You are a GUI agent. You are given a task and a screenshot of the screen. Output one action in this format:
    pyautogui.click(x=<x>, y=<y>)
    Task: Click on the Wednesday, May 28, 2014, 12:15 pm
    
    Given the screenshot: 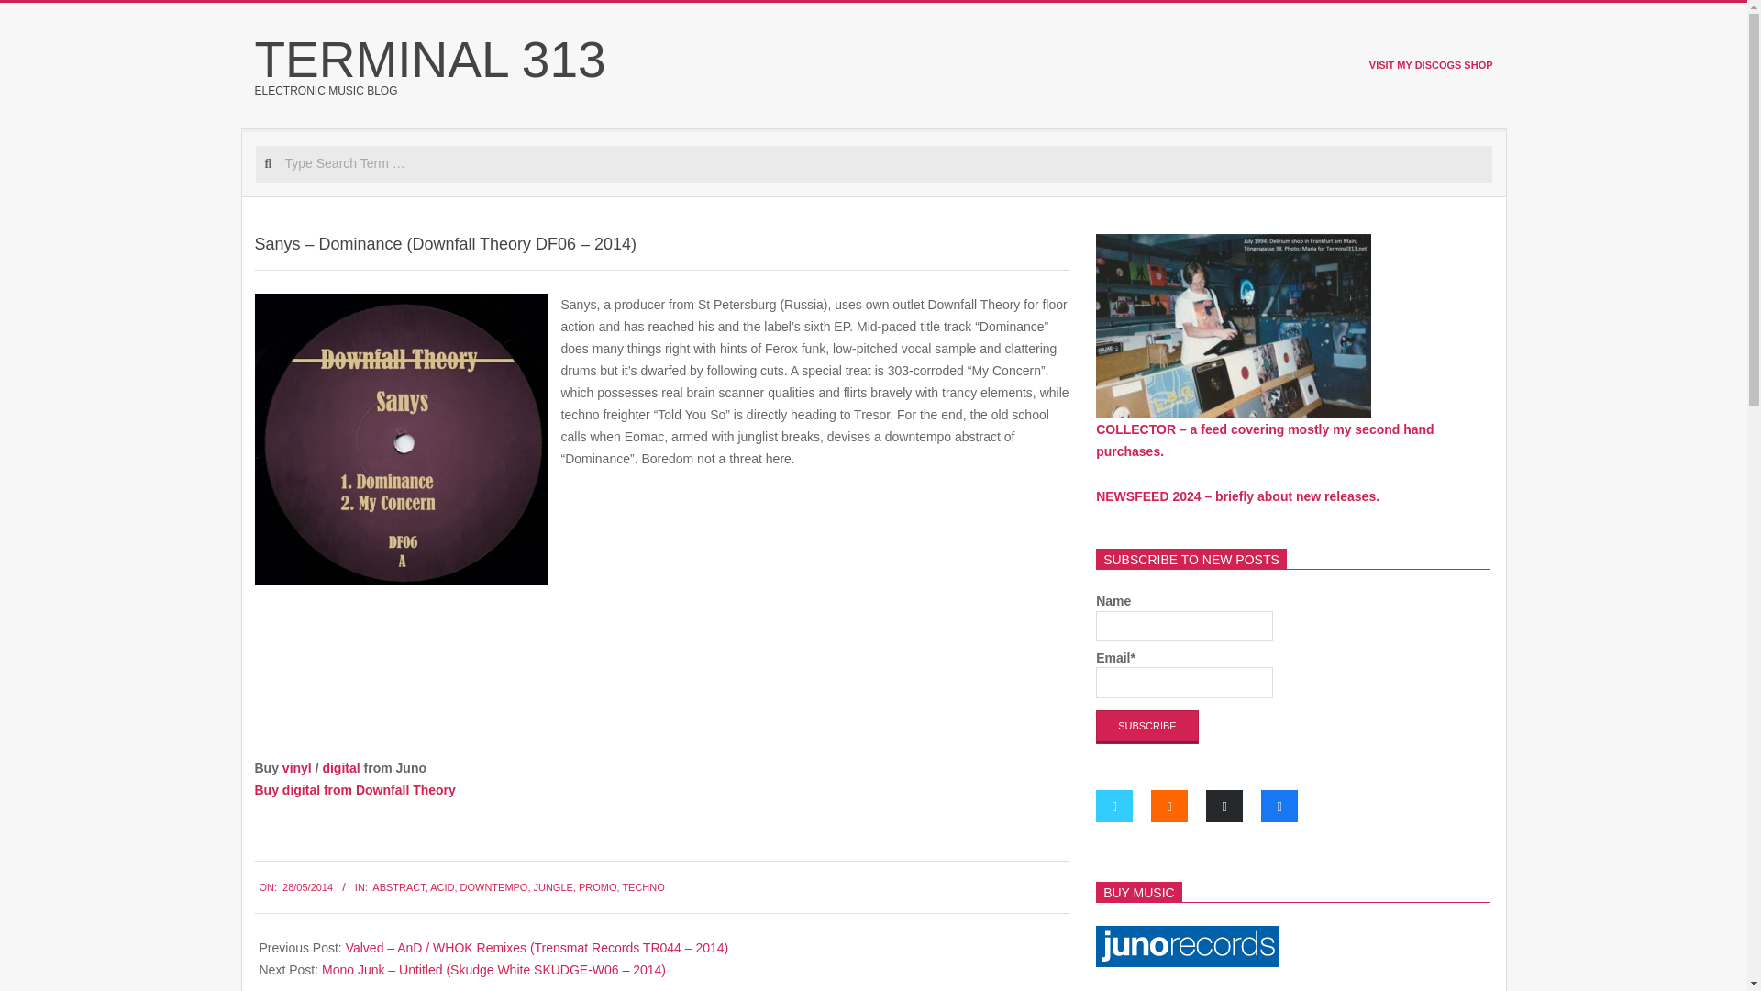 What is the action you would take?
    pyautogui.click(x=306, y=887)
    